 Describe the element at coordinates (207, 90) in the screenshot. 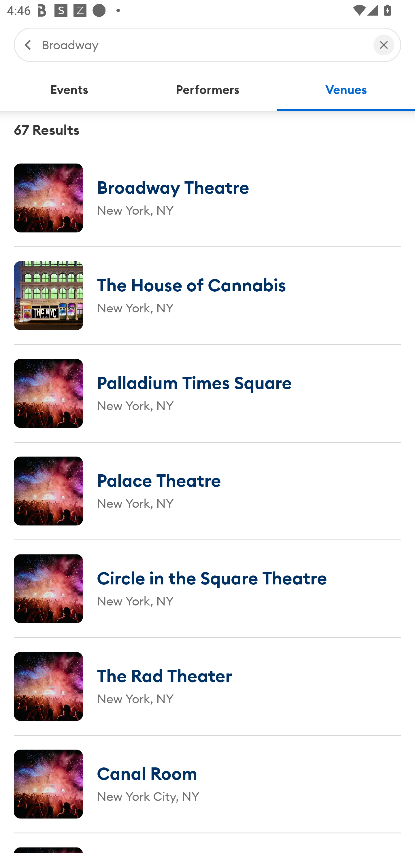

I see `Performers` at that location.